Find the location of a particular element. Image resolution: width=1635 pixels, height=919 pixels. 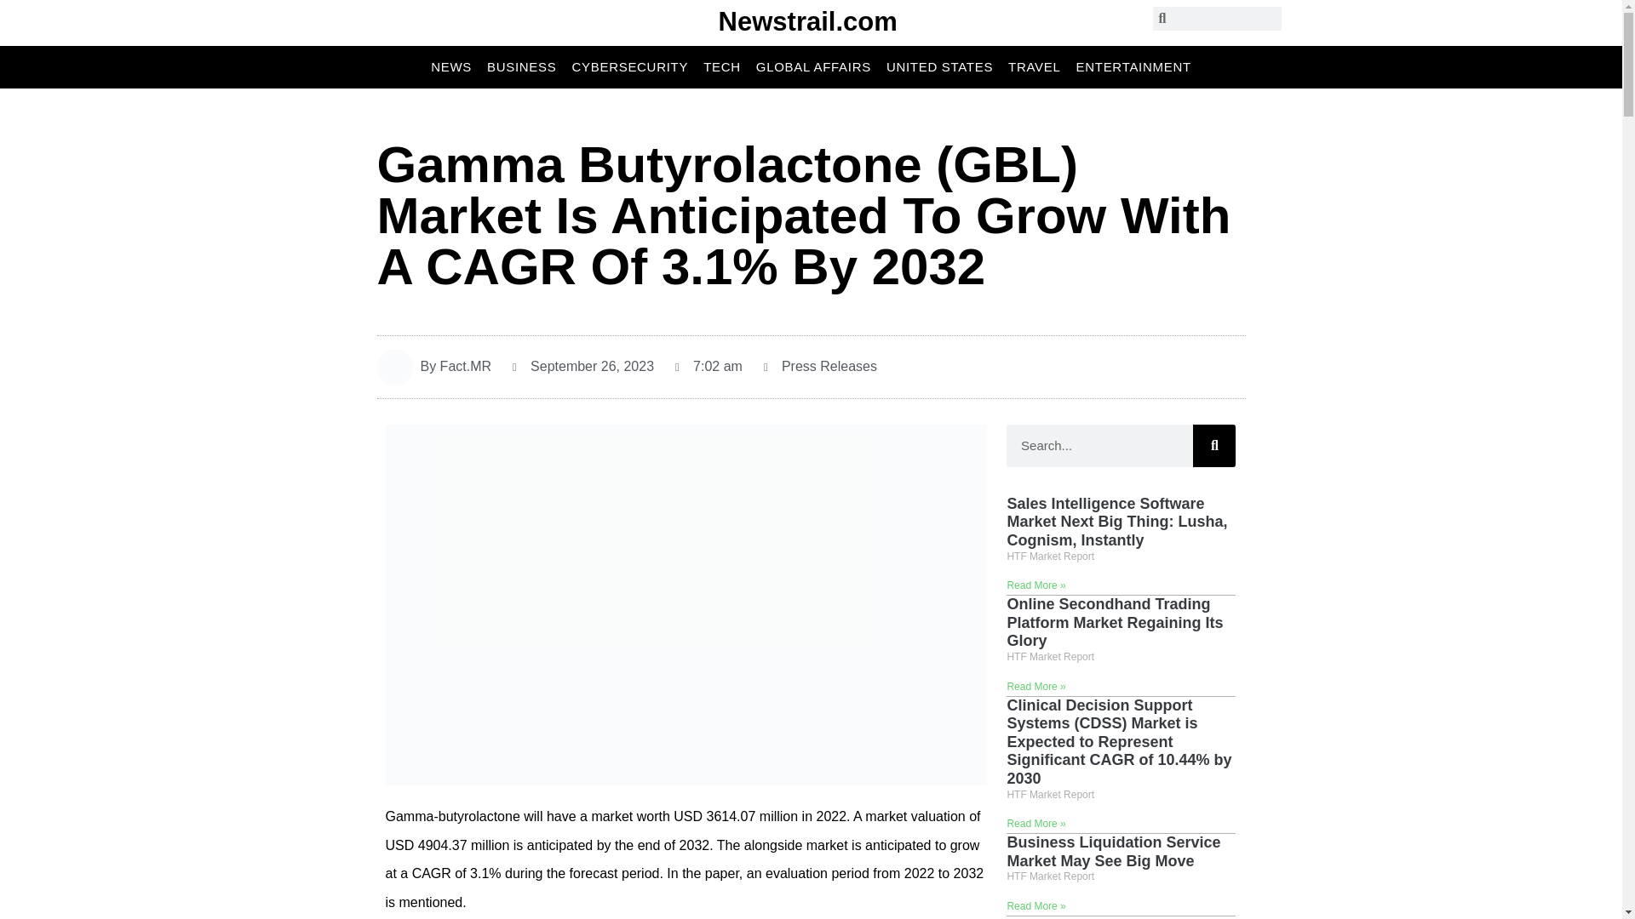

UNITED STATES is located at coordinates (938, 66).